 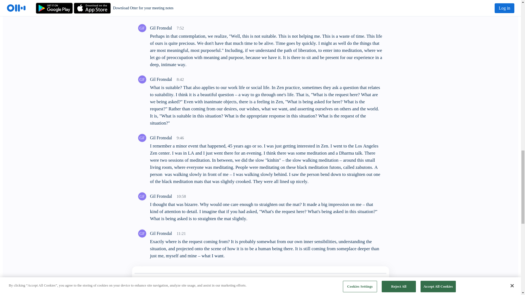 I want to click on GF, so click(x=142, y=79).